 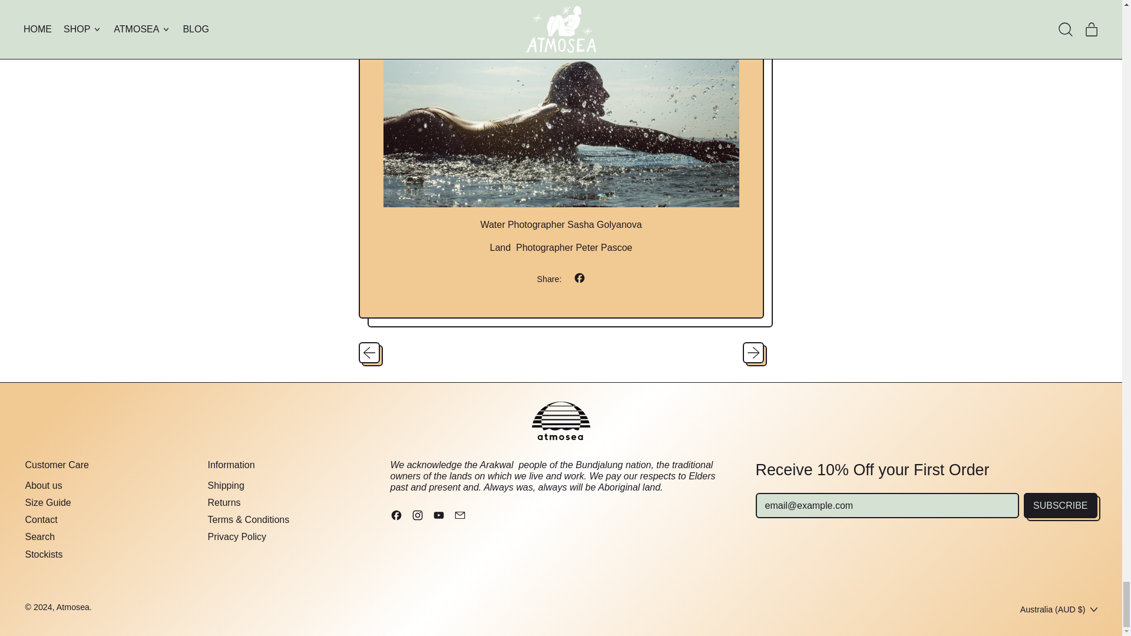 I want to click on About us, so click(x=44, y=485).